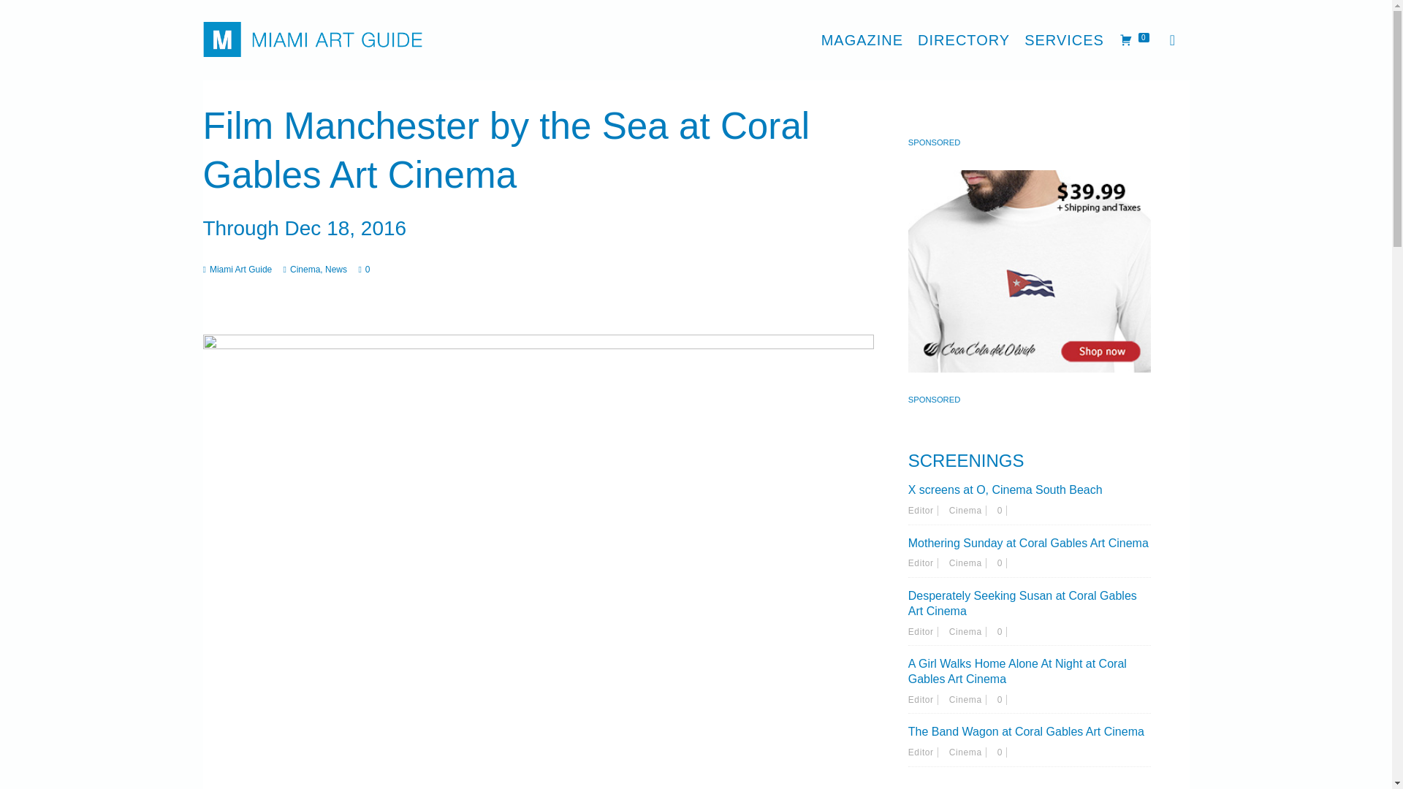  What do you see at coordinates (1003, 563) in the screenshot?
I see `0` at bounding box center [1003, 563].